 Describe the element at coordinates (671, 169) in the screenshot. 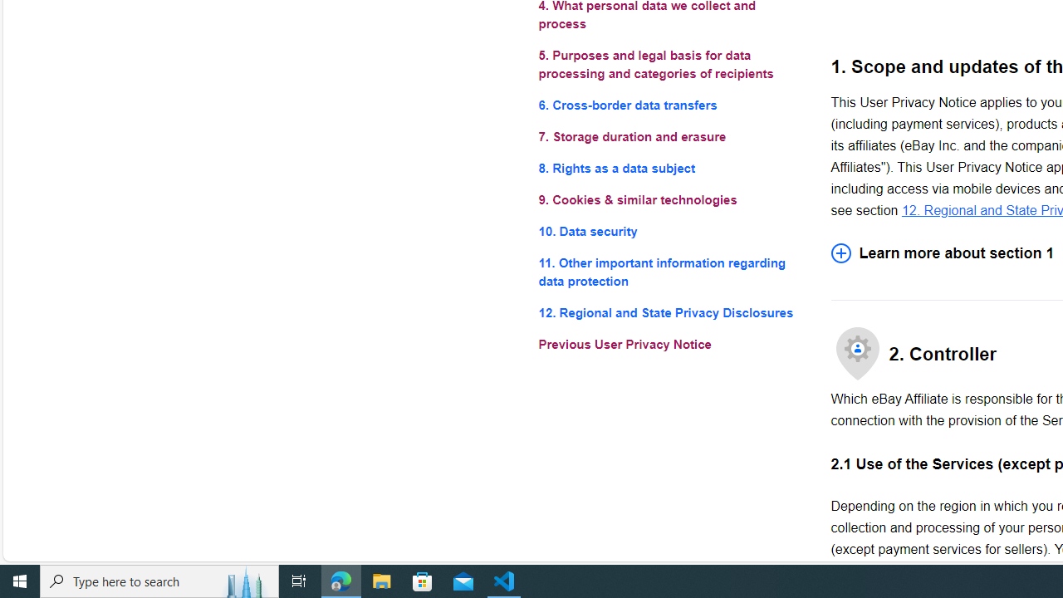

I see `8. Rights as a data subject` at that location.